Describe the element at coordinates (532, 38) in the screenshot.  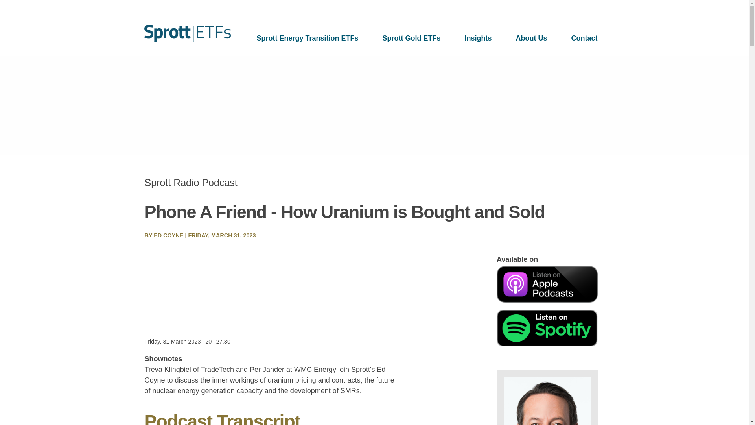
I see `About Us` at that location.